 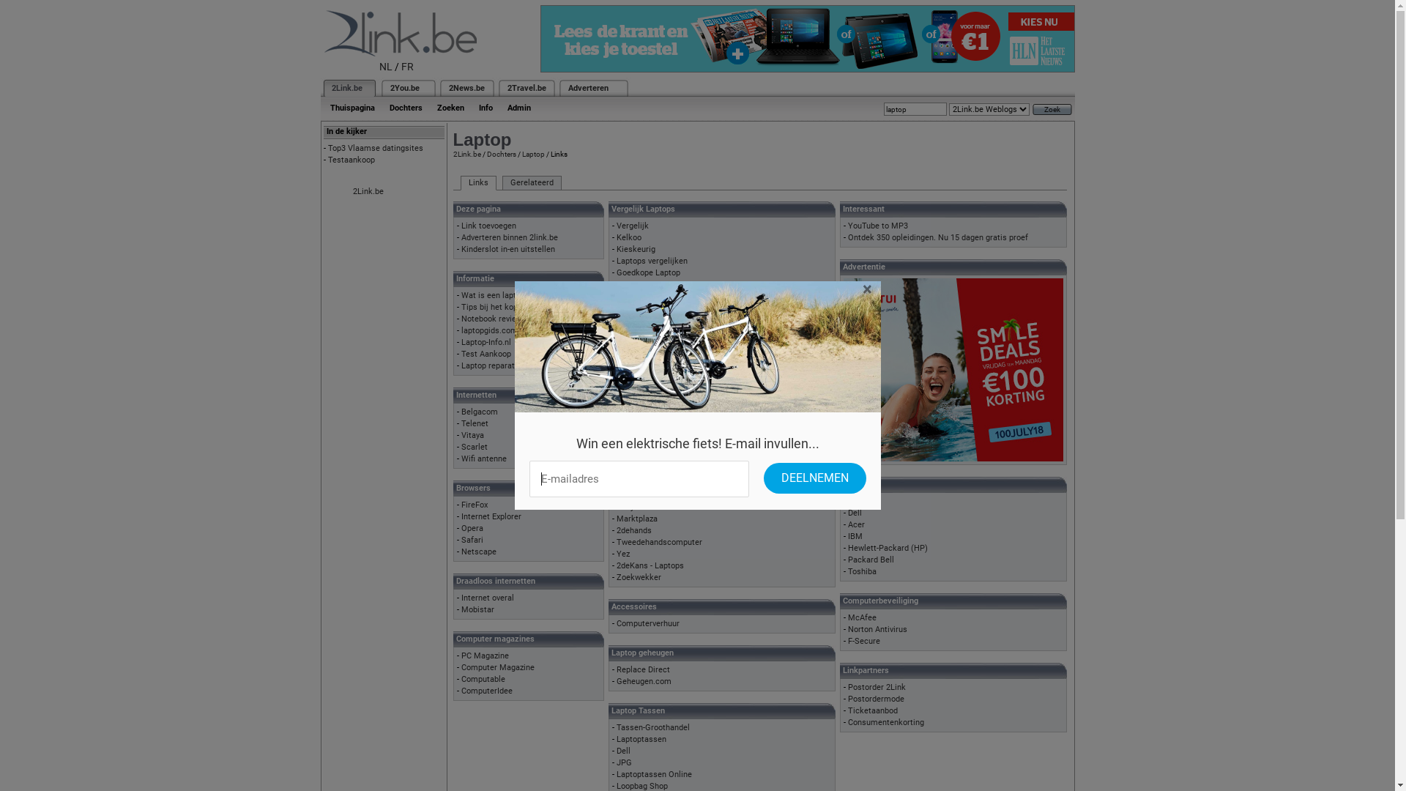 What do you see at coordinates (488, 598) in the screenshot?
I see `Internet overal` at bounding box center [488, 598].